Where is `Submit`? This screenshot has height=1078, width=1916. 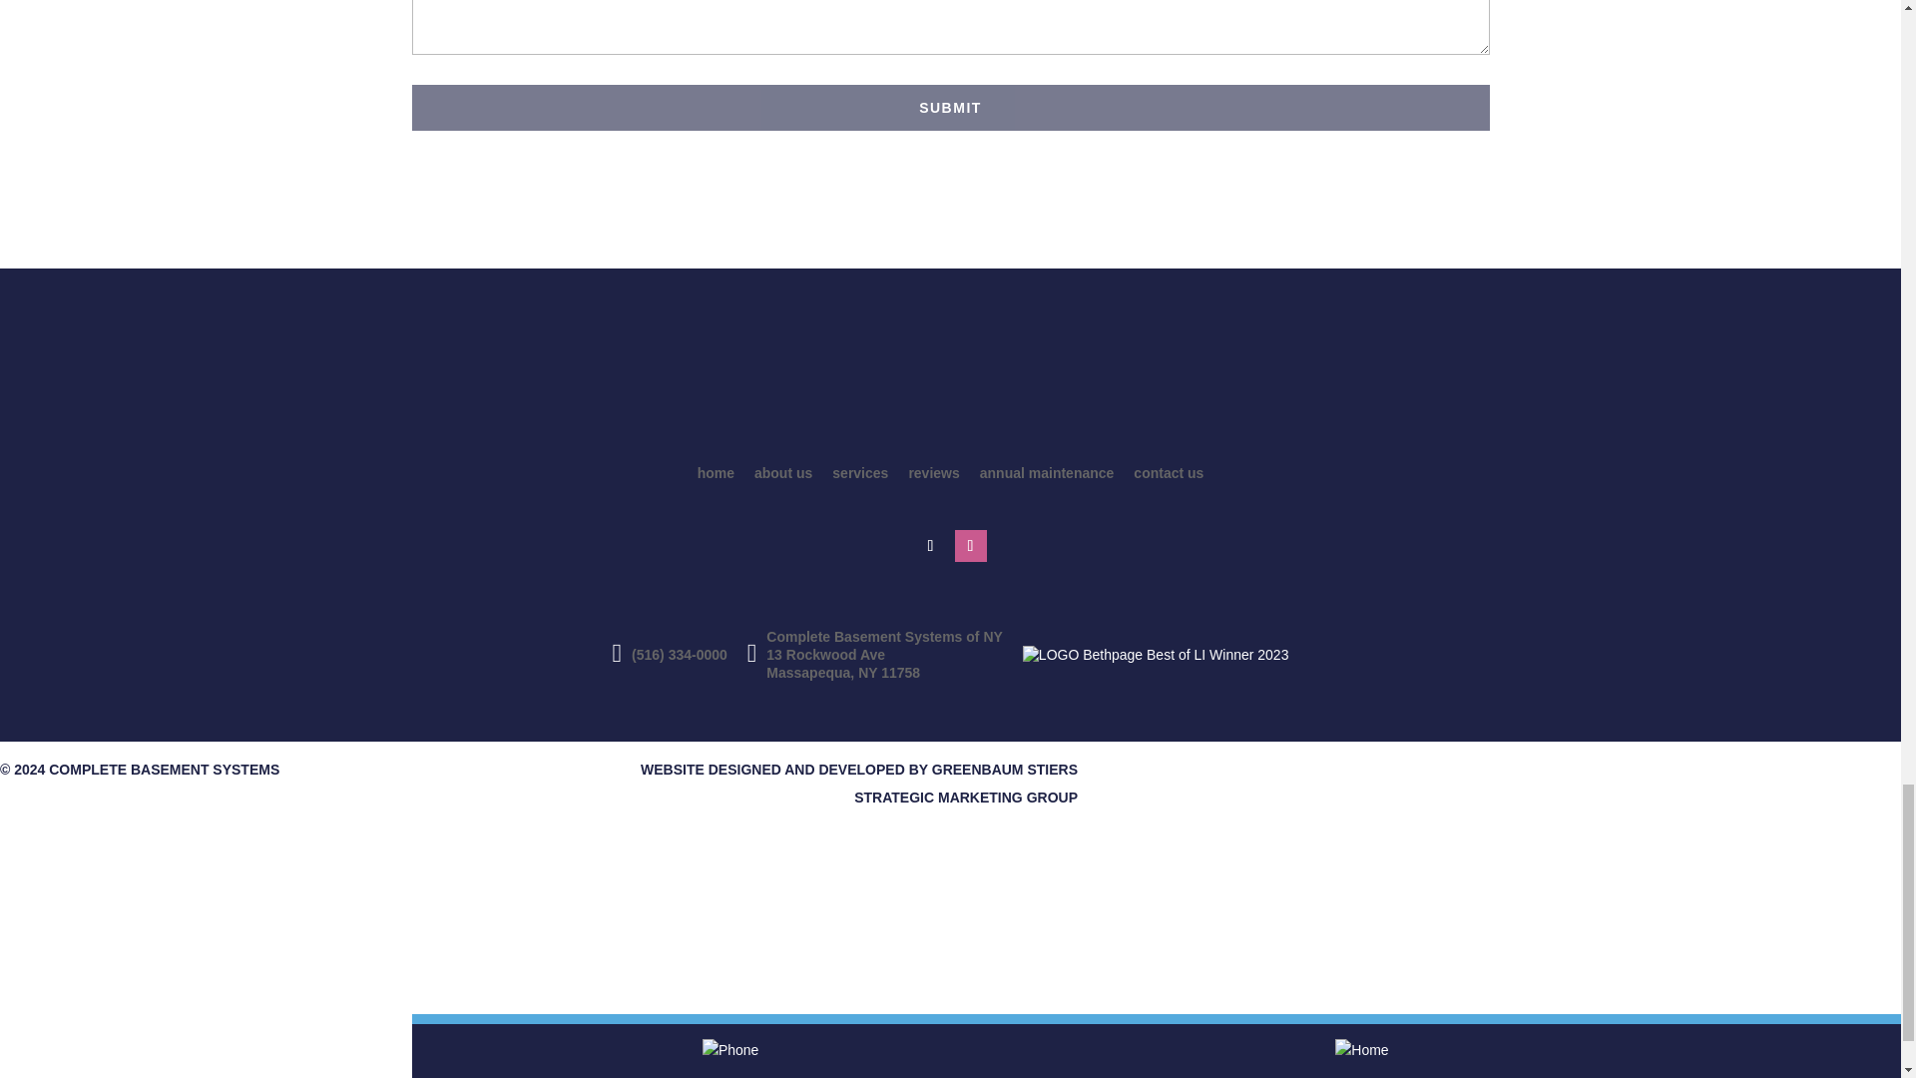 Submit is located at coordinates (950, 108).